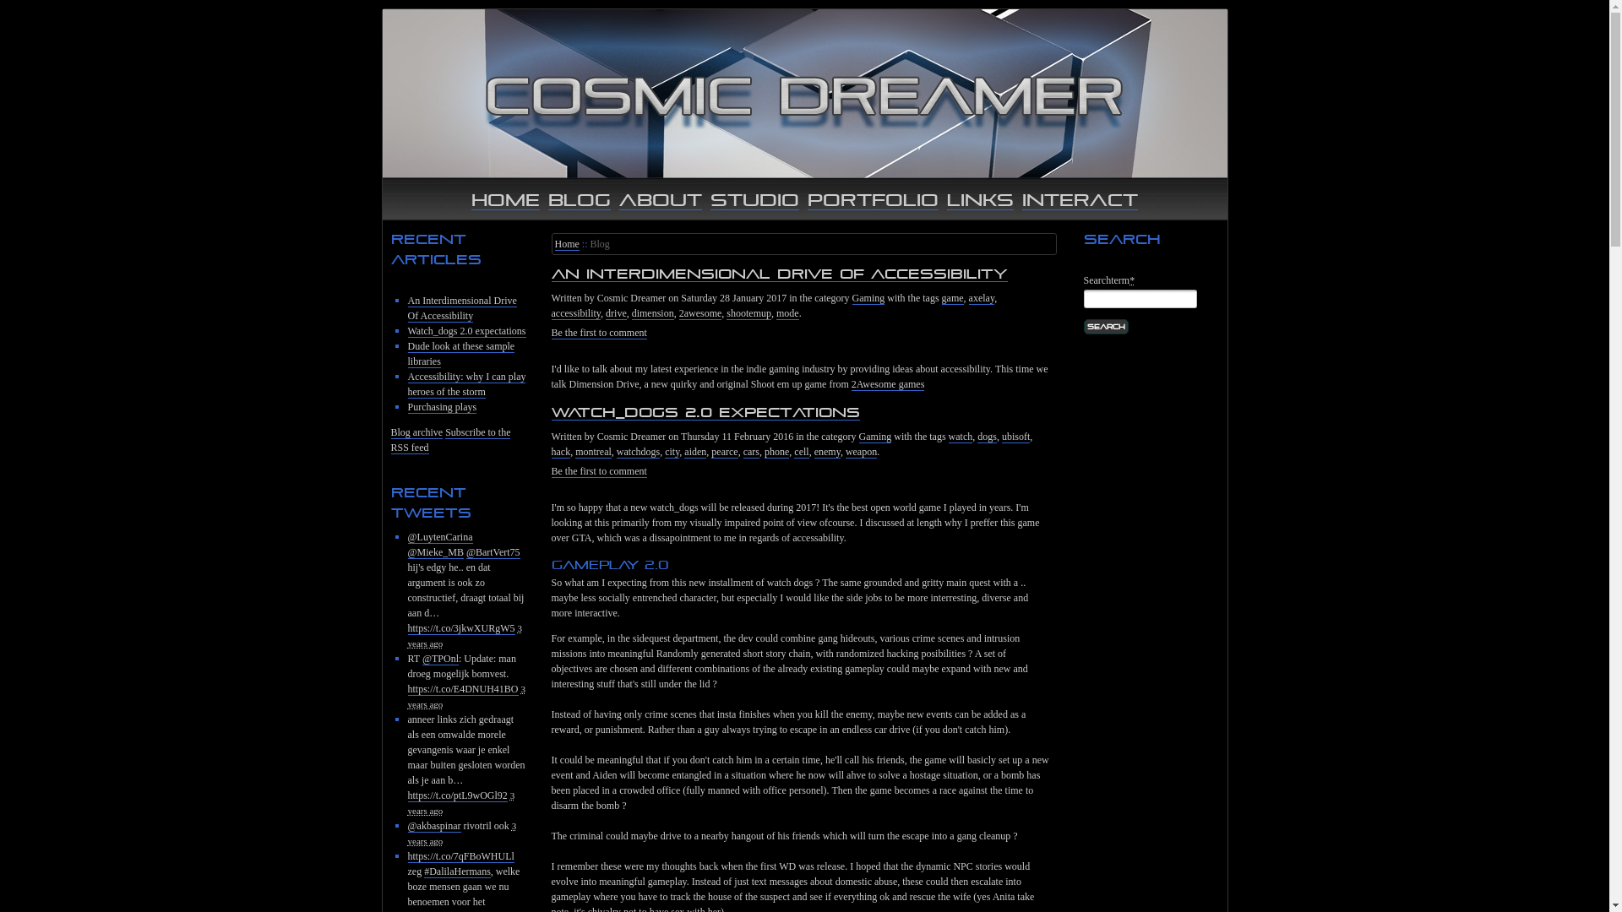 This screenshot has width=1622, height=912. I want to click on enemy, so click(827, 453).